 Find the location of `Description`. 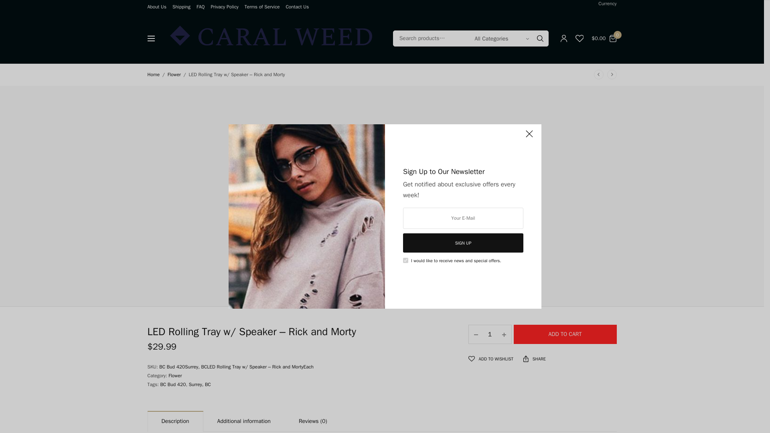

Description is located at coordinates (175, 422).